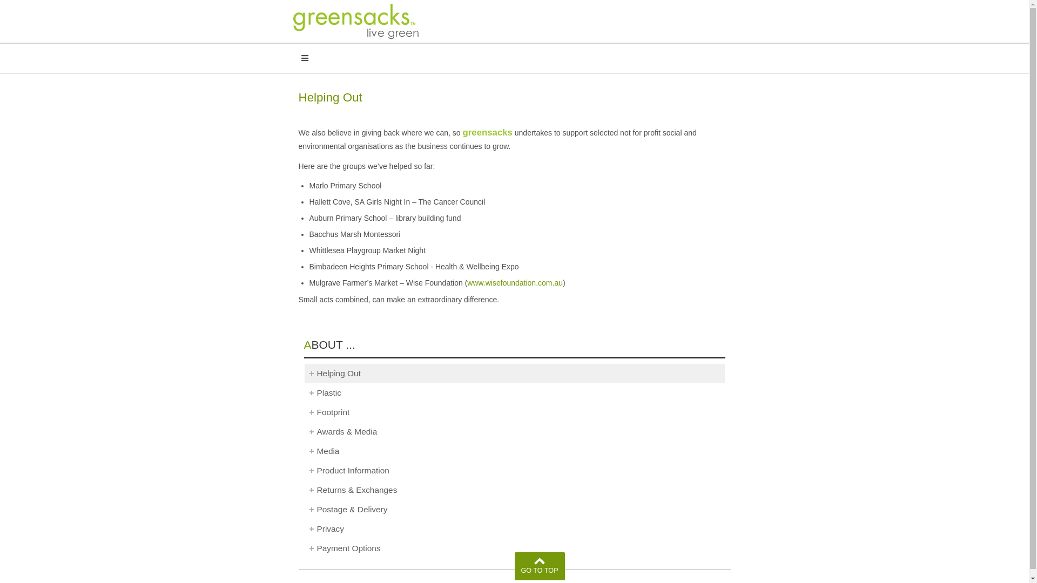 The height and width of the screenshot is (583, 1037). What do you see at coordinates (515, 432) in the screenshot?
I see `Awards & Media` at bounding box center [515, 432].